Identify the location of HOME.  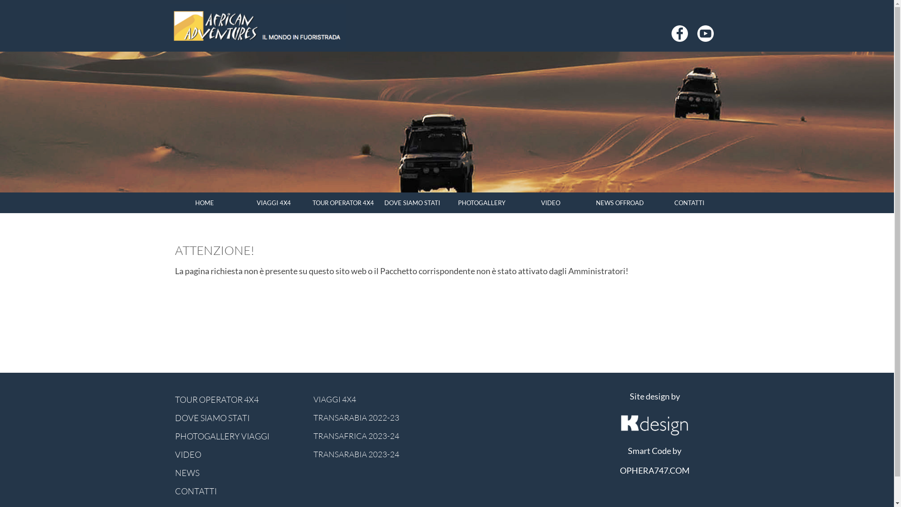
(205, 203).